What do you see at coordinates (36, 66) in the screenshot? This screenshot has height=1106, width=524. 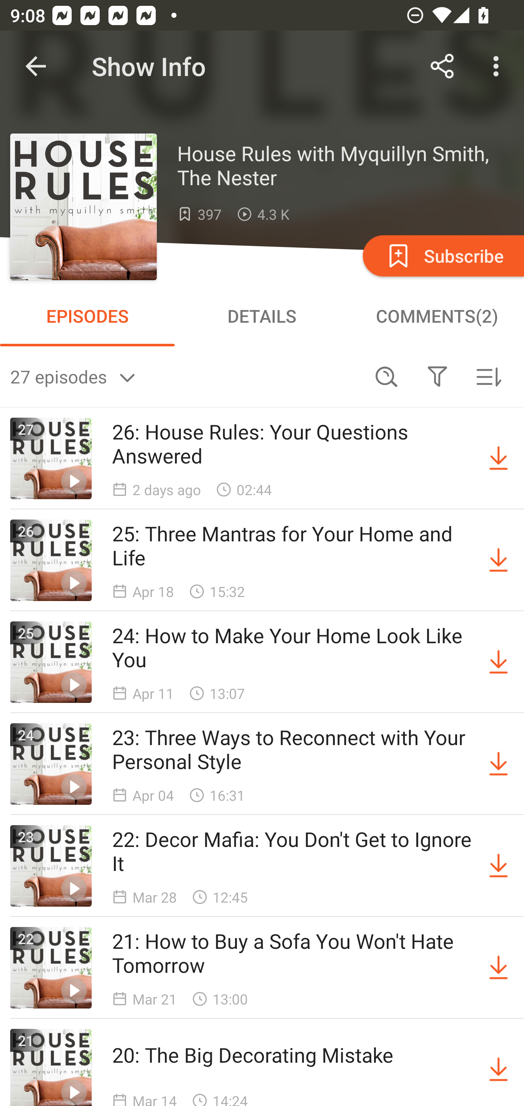 I see `Navigate up` at bounding box center [36, 66].